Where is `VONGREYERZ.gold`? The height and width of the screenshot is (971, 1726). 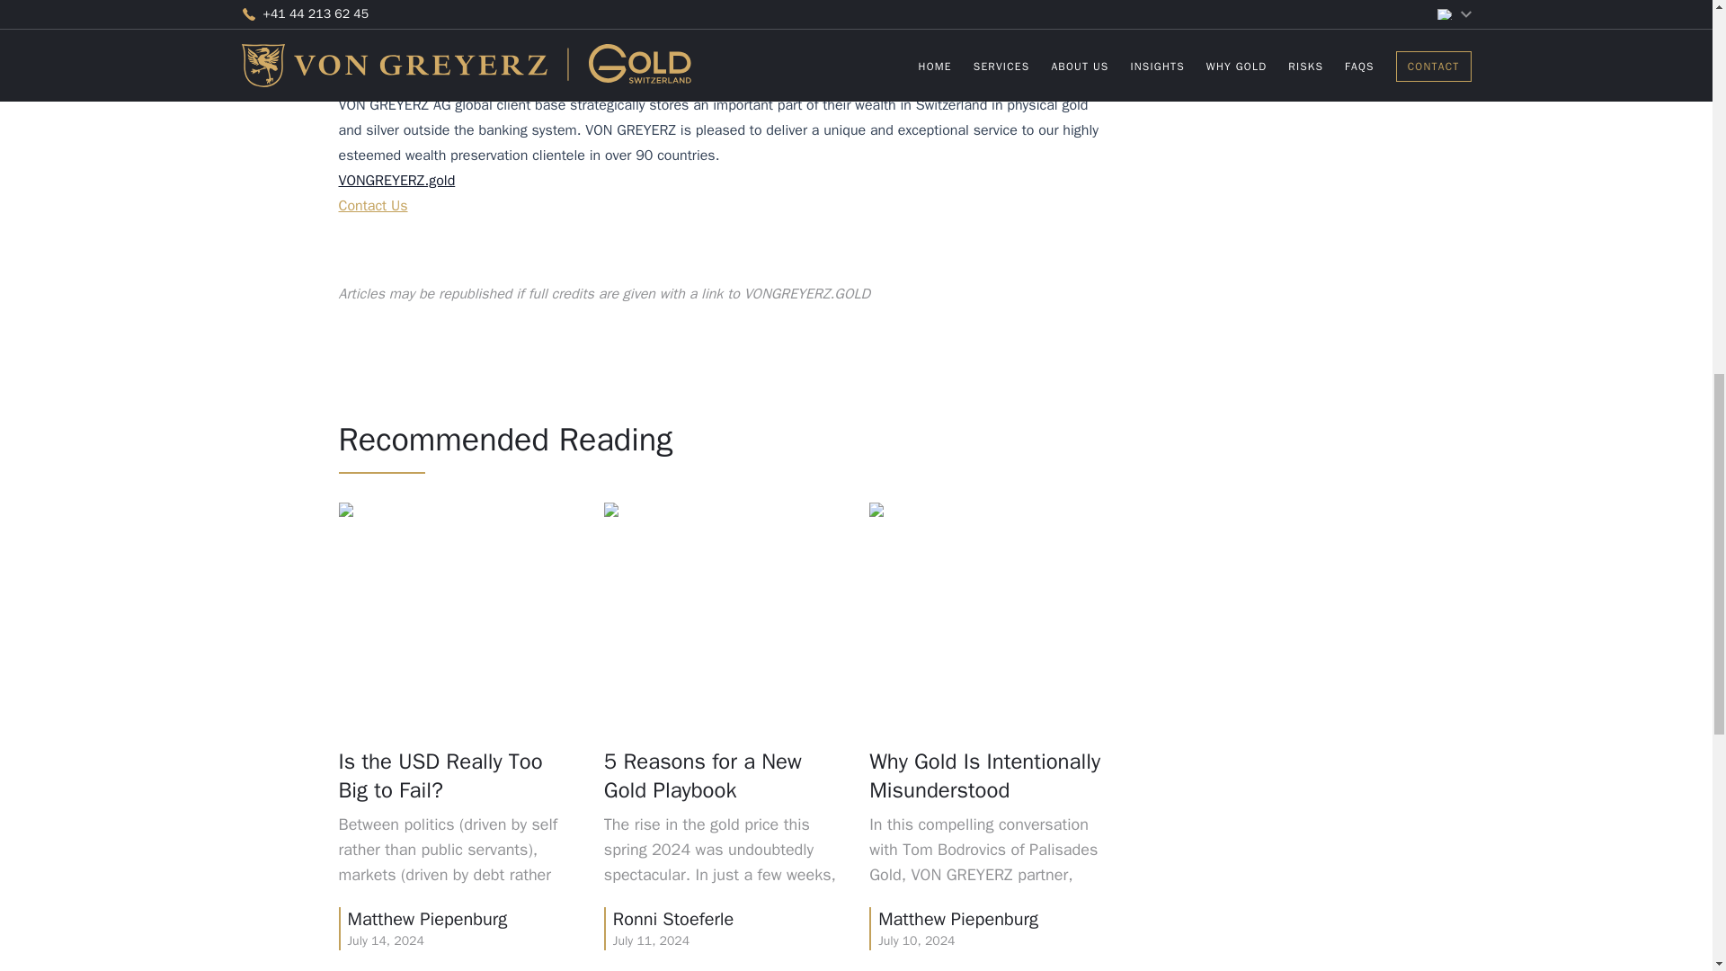
VONGREYERZ.gold is located at coordinates (396, 180).